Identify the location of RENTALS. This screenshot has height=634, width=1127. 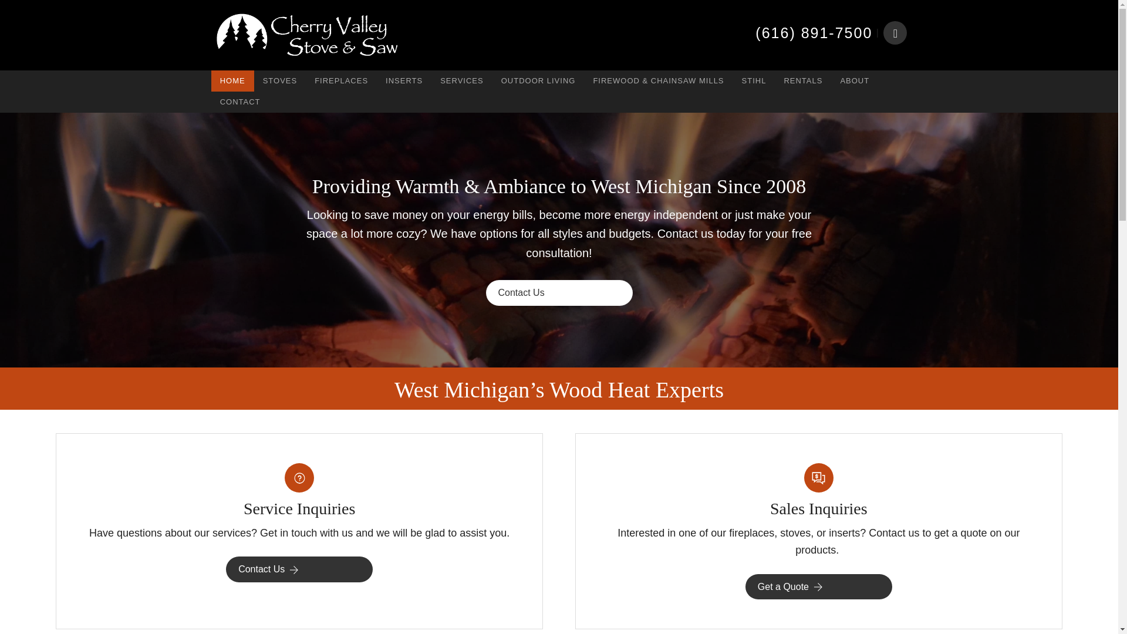
(803, 80).